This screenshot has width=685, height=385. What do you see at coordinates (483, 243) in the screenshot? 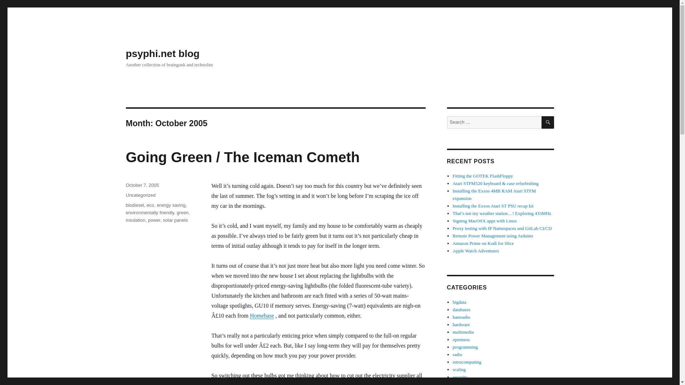
I see `Amazon Prime on Kodi for Slice` at bounding box center [483, 243].